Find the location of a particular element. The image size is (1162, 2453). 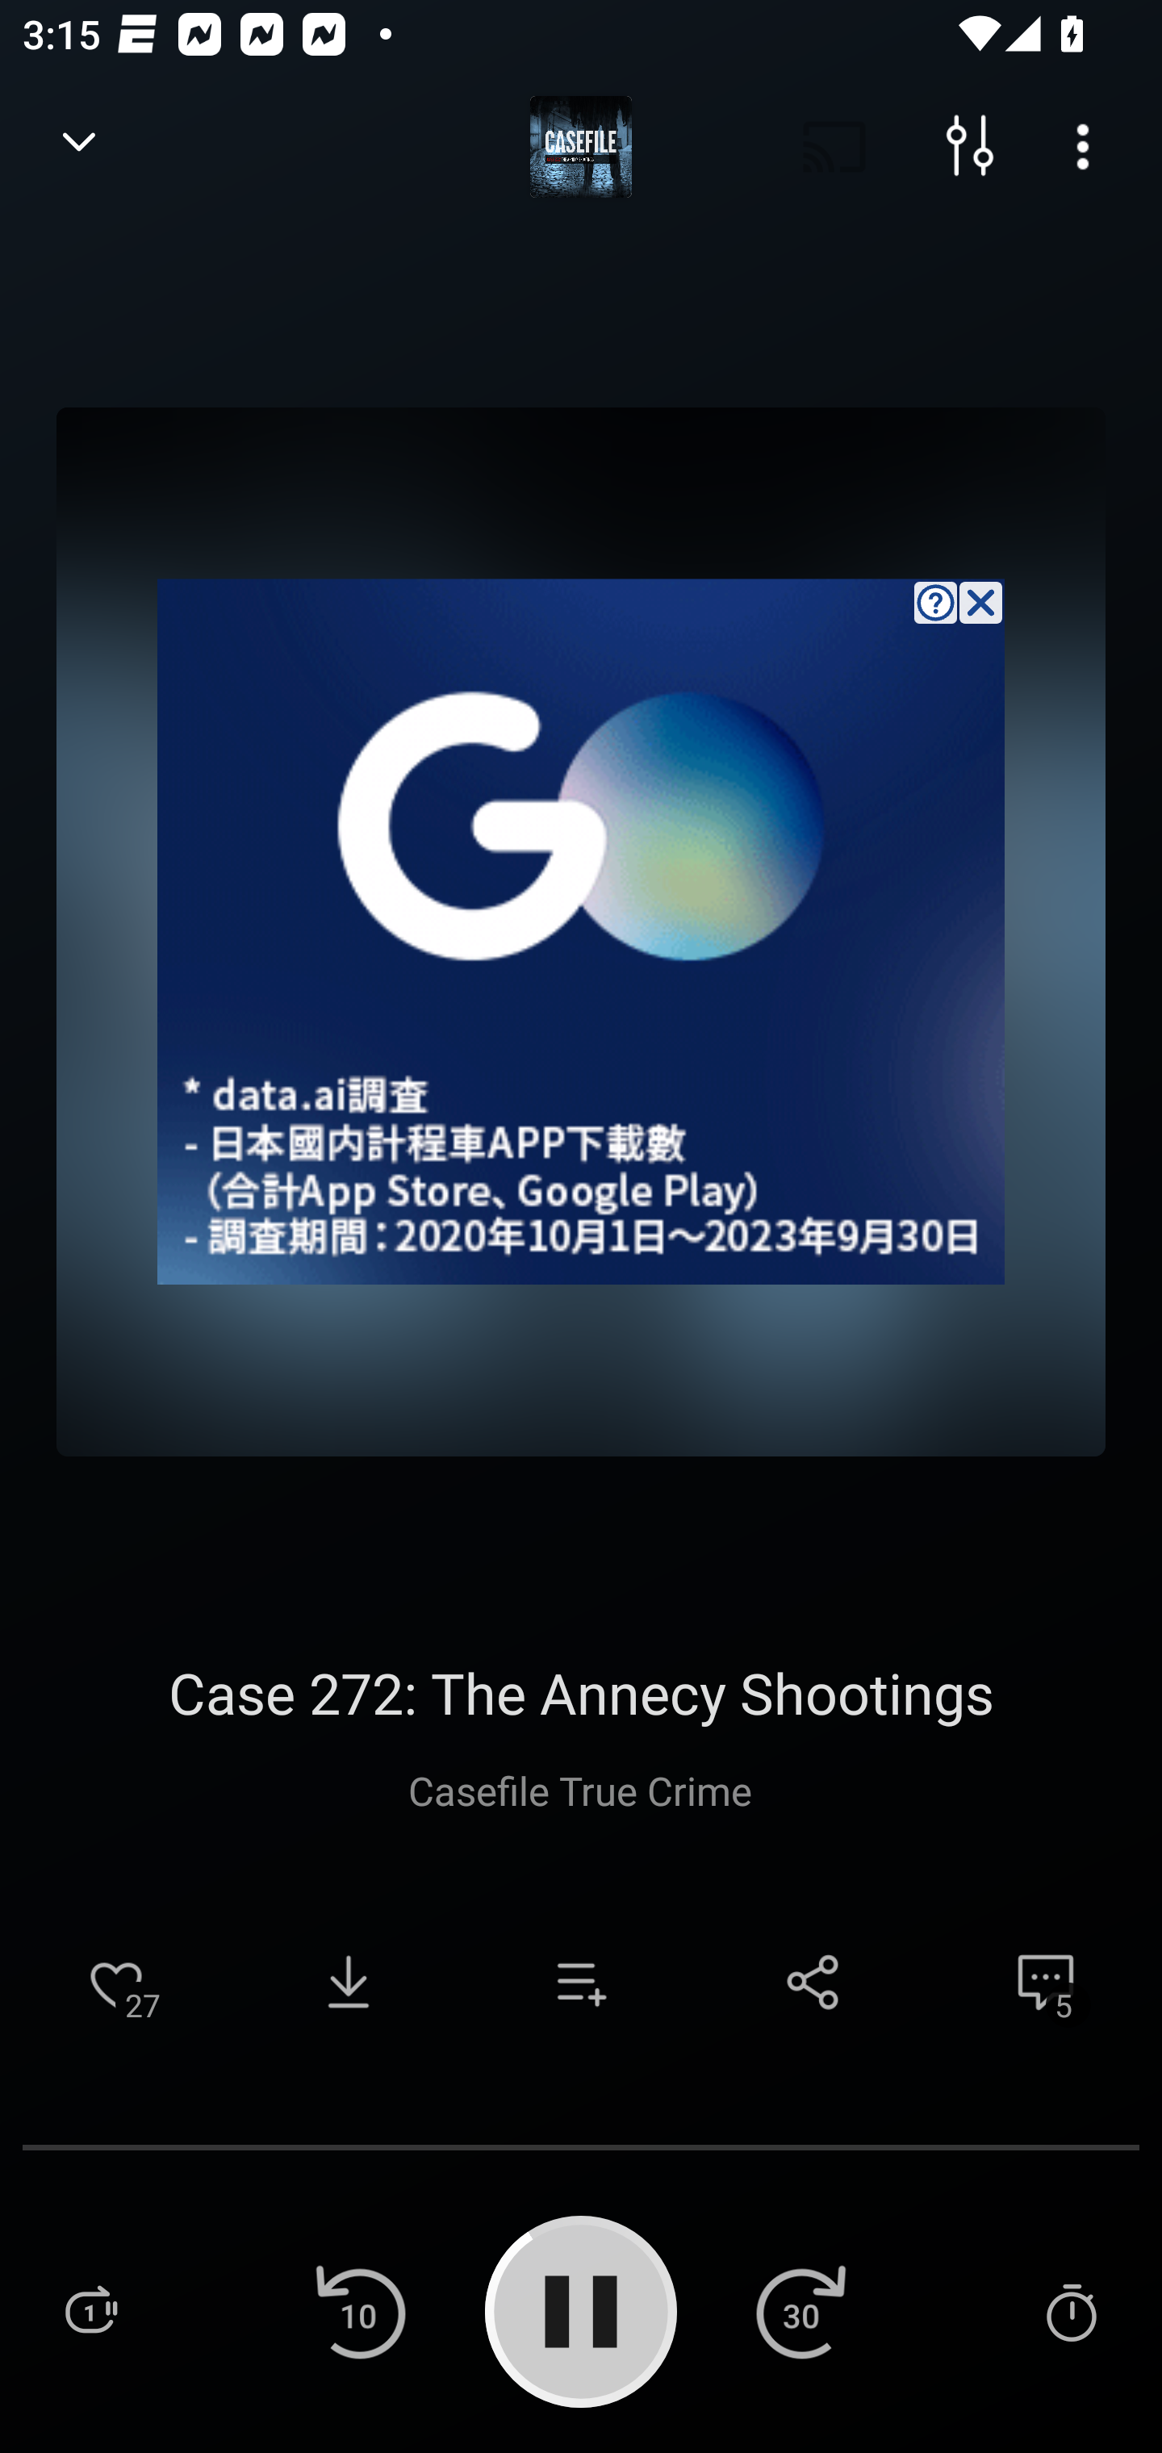

Add to Favorites is located at coordinates (116, 1982).